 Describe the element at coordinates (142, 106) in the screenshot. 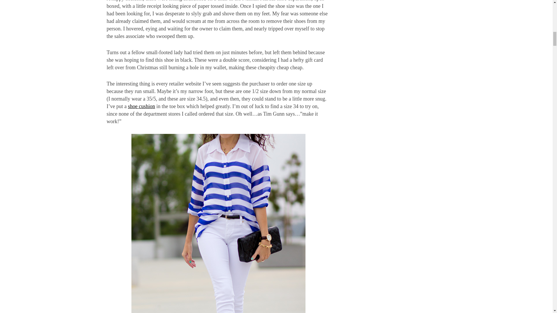

I see `shoe cushion` at that location.